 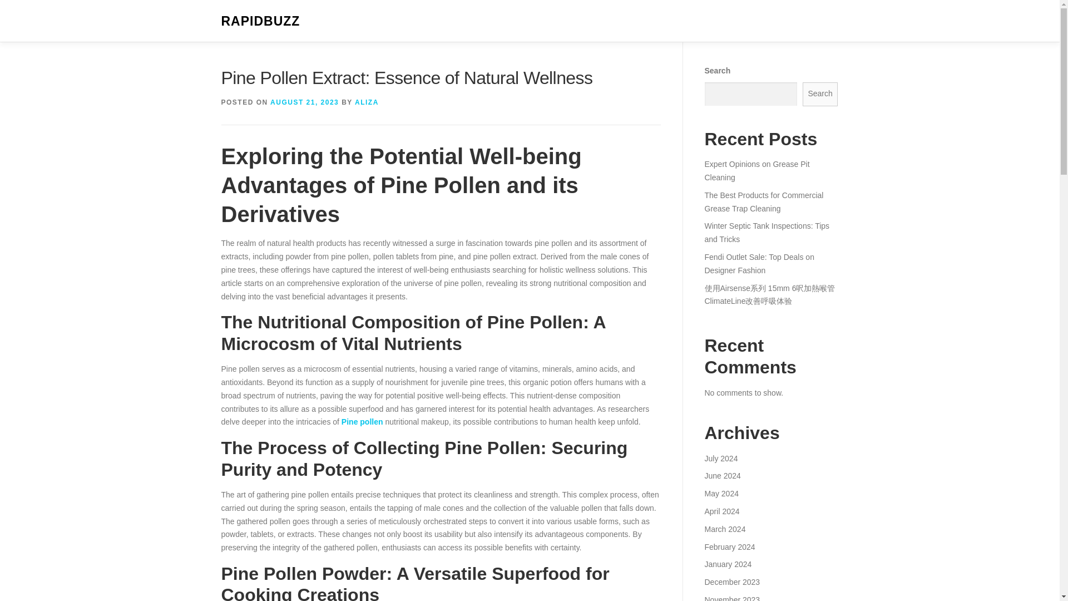 I want to click on July 2024, so click(x=721, y=459).